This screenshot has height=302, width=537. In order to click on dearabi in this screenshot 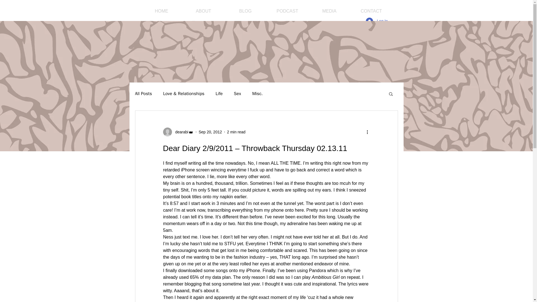, I will do `click(180, 132)`.